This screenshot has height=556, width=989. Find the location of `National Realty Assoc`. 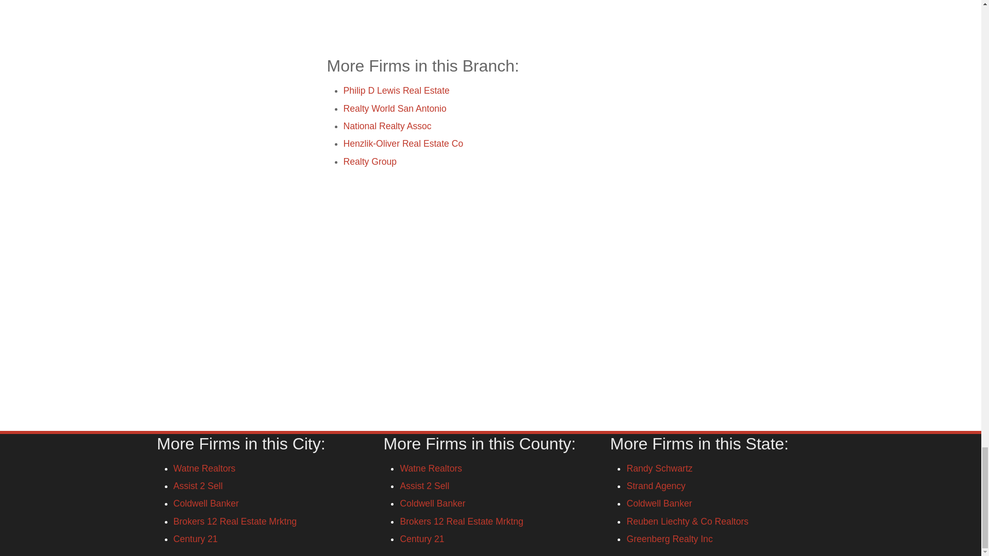

National Realty Assoc is located at coordinates (387, 126).